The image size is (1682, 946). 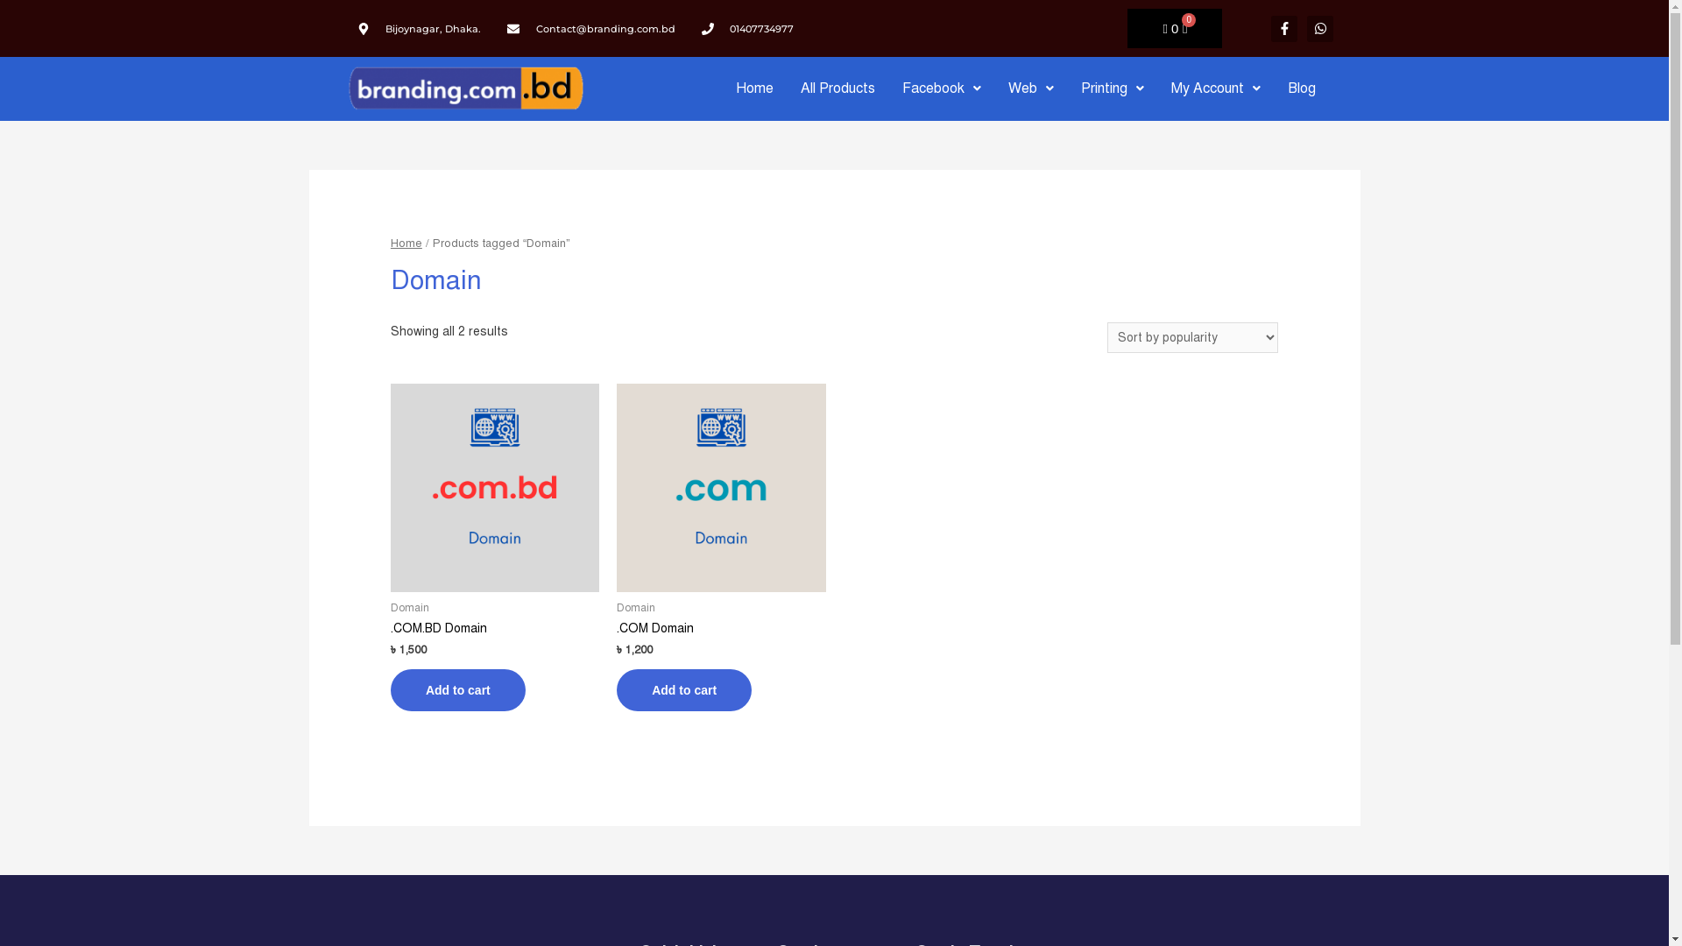 I want to click on Add to cart, so click(x=458, y=690).